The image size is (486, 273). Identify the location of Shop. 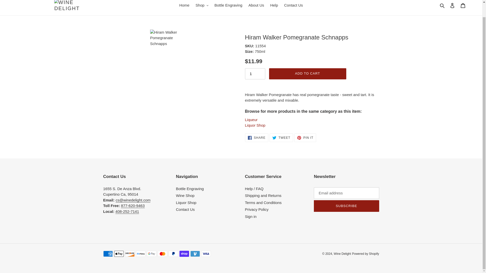
(305, 138).